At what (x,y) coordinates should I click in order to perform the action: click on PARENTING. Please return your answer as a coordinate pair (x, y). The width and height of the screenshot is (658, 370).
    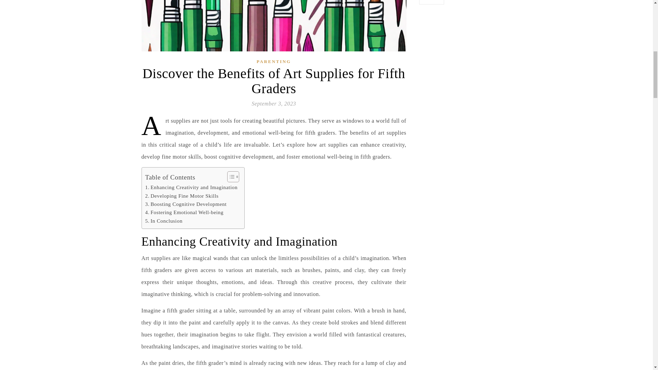
    Looking at the image, I should click on (273, 61).